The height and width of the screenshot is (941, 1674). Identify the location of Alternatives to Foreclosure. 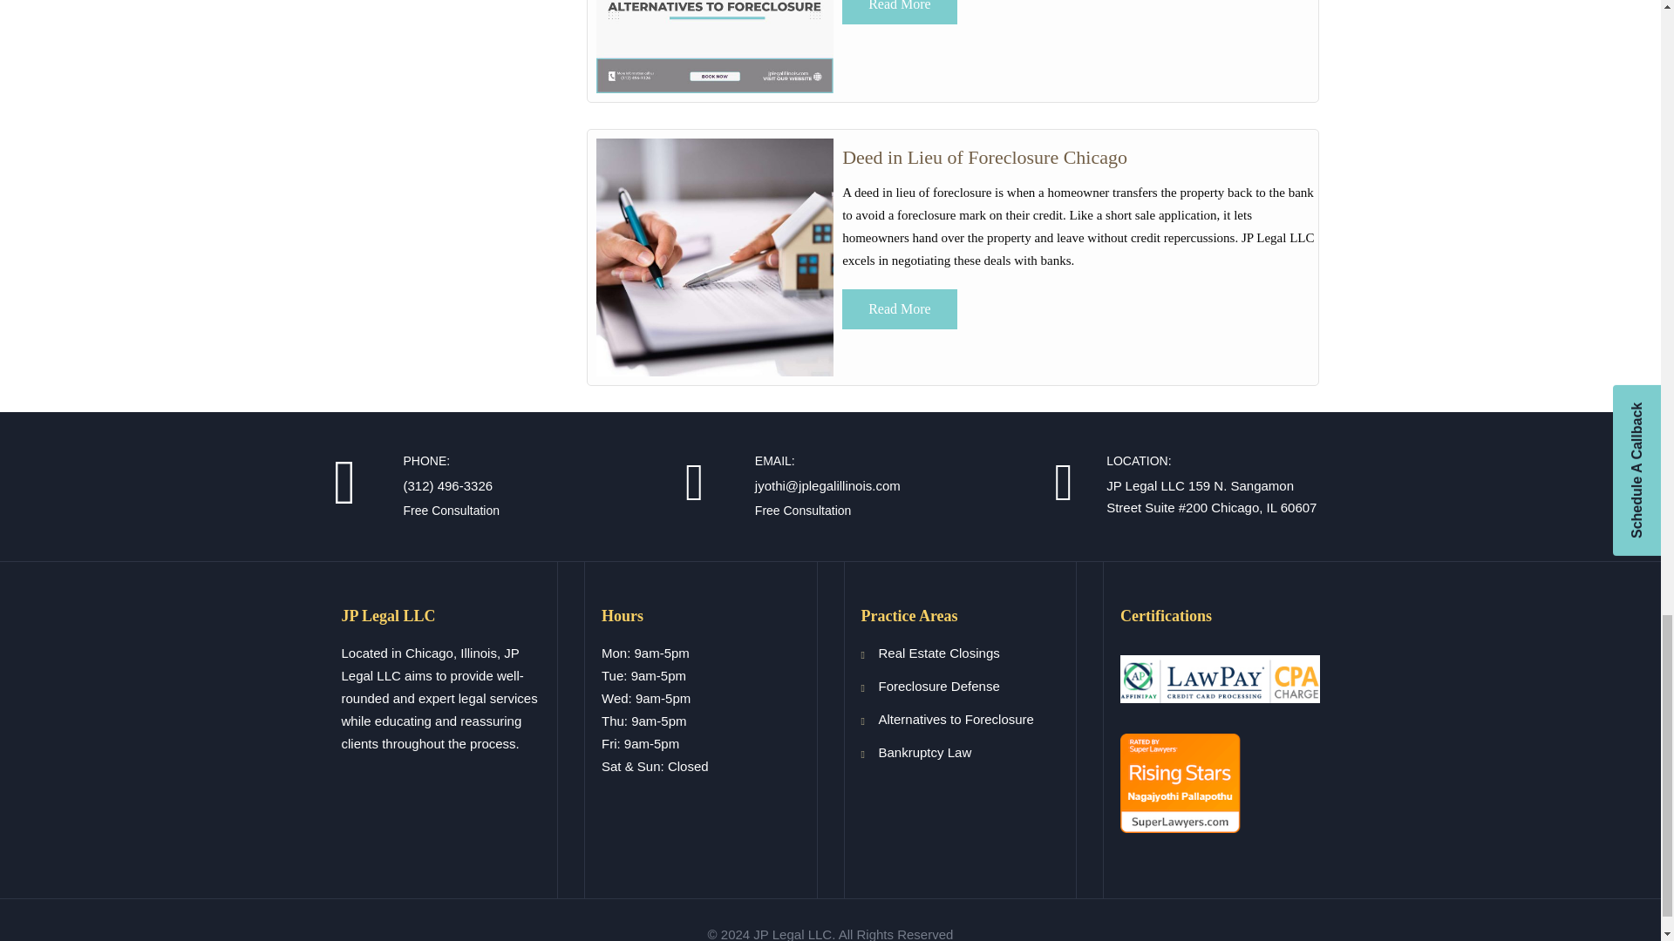
(956, 718).